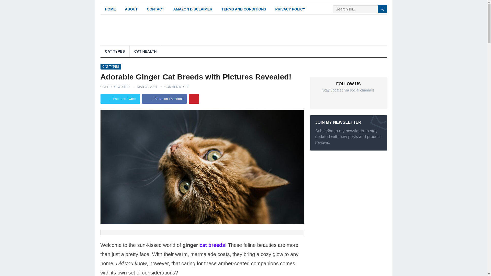 Image resolution: width=491 pixels, height=276 pixels. I want to click on TERMS AND CONDITIONS, so click(243, 9).